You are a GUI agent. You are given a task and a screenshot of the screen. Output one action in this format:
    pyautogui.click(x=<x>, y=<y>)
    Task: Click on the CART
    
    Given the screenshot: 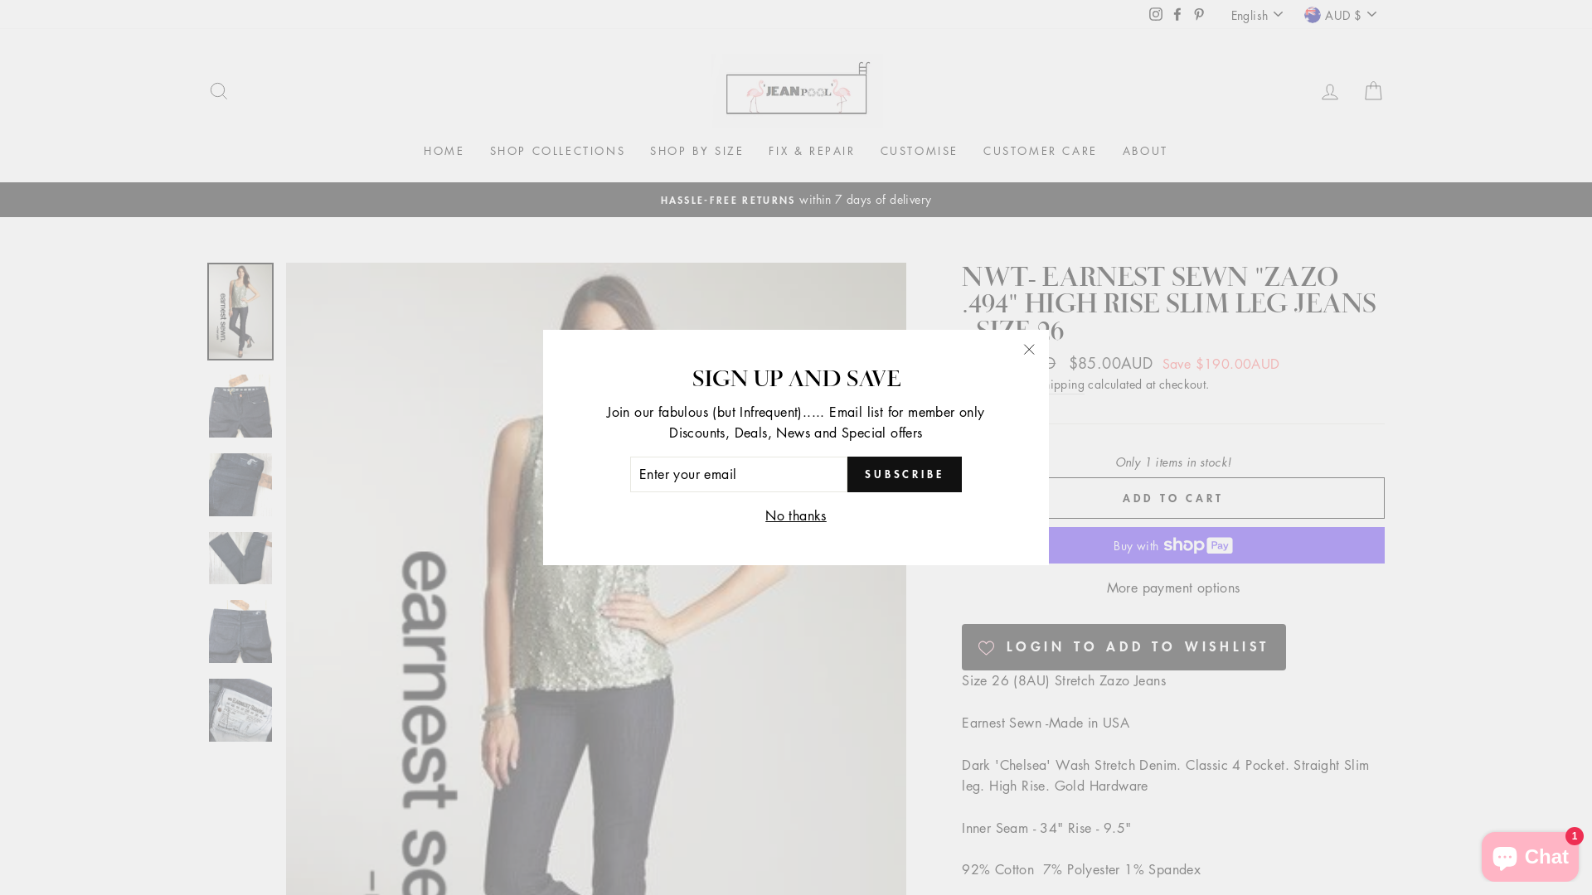 What is the action you would take?
    pyautogui.click(x=1373, y=91)
    